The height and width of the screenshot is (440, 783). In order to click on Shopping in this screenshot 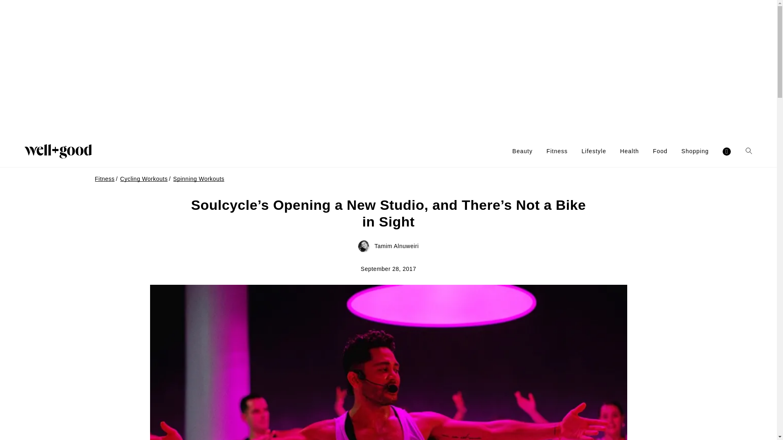, I will do `click(695, 151)`.